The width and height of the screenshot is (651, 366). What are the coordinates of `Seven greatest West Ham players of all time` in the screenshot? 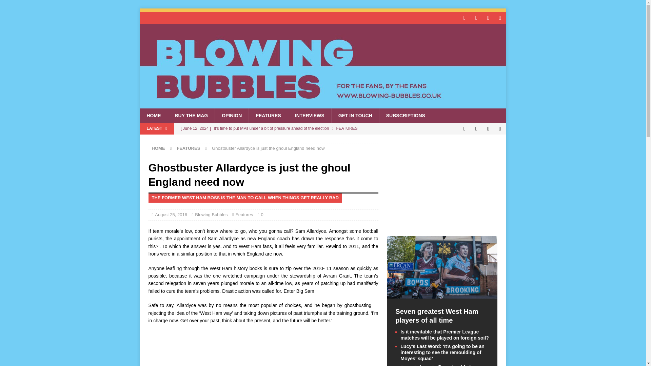 It's located at (277, 140).